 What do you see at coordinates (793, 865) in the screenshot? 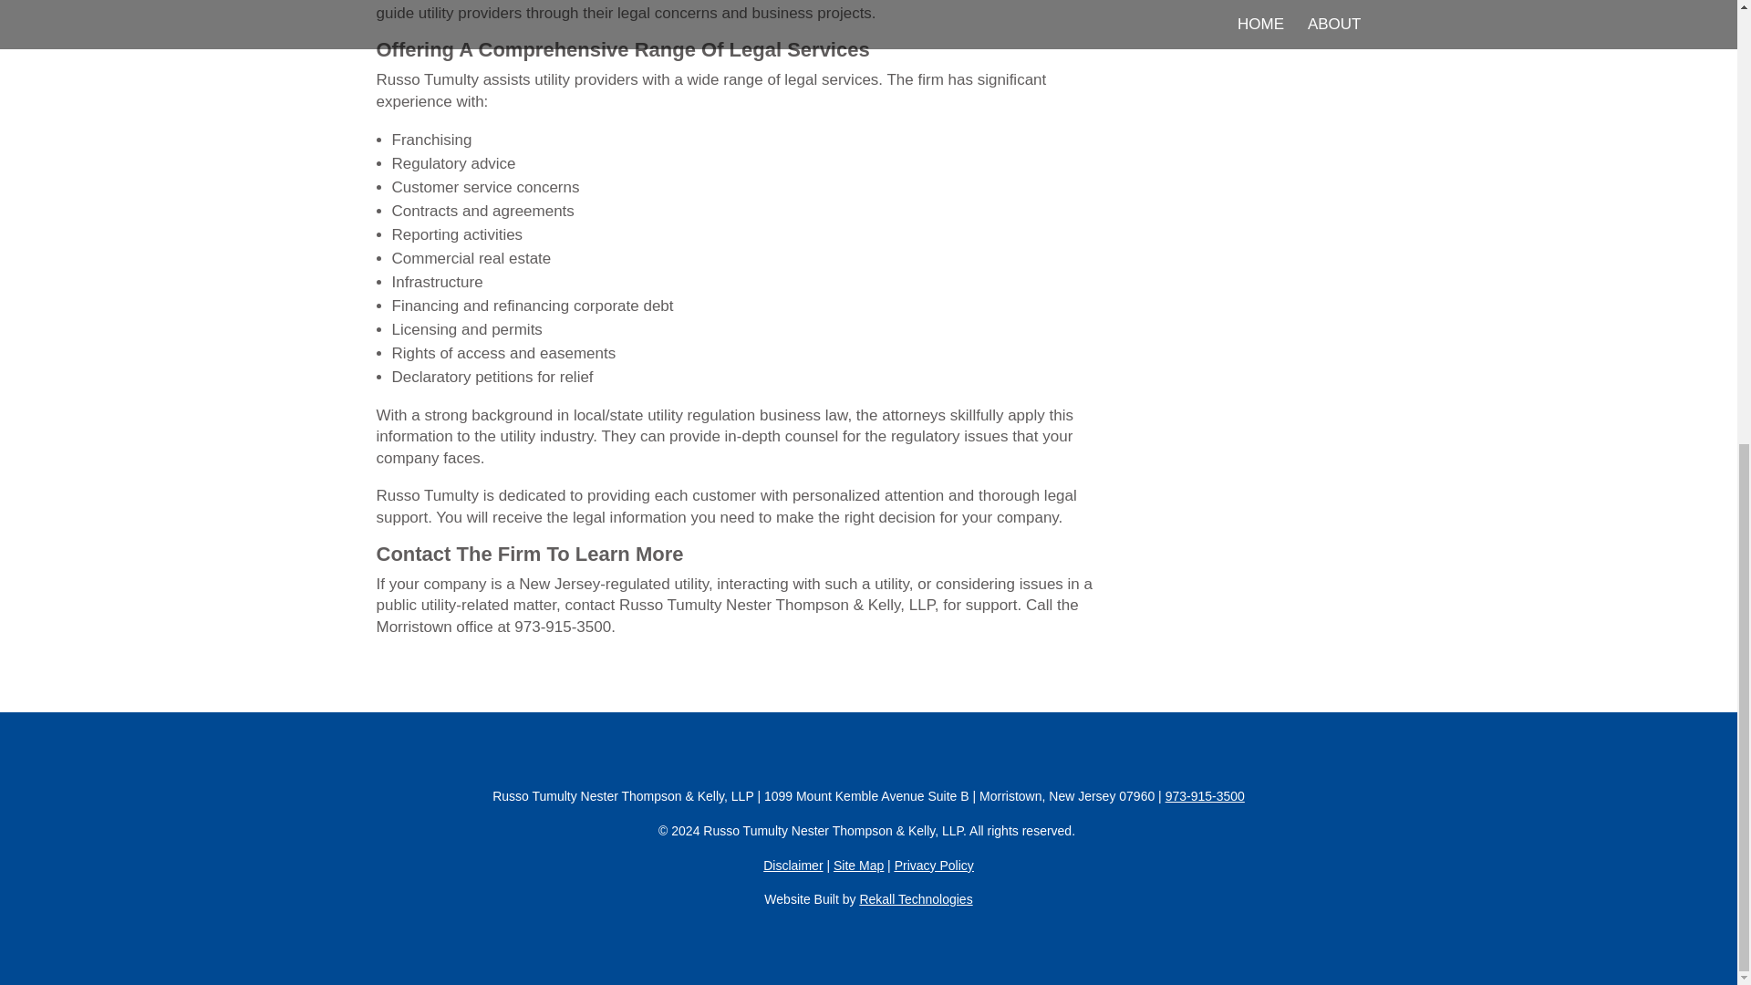
I see `Disclaimer` at bounding box center [793, 865].